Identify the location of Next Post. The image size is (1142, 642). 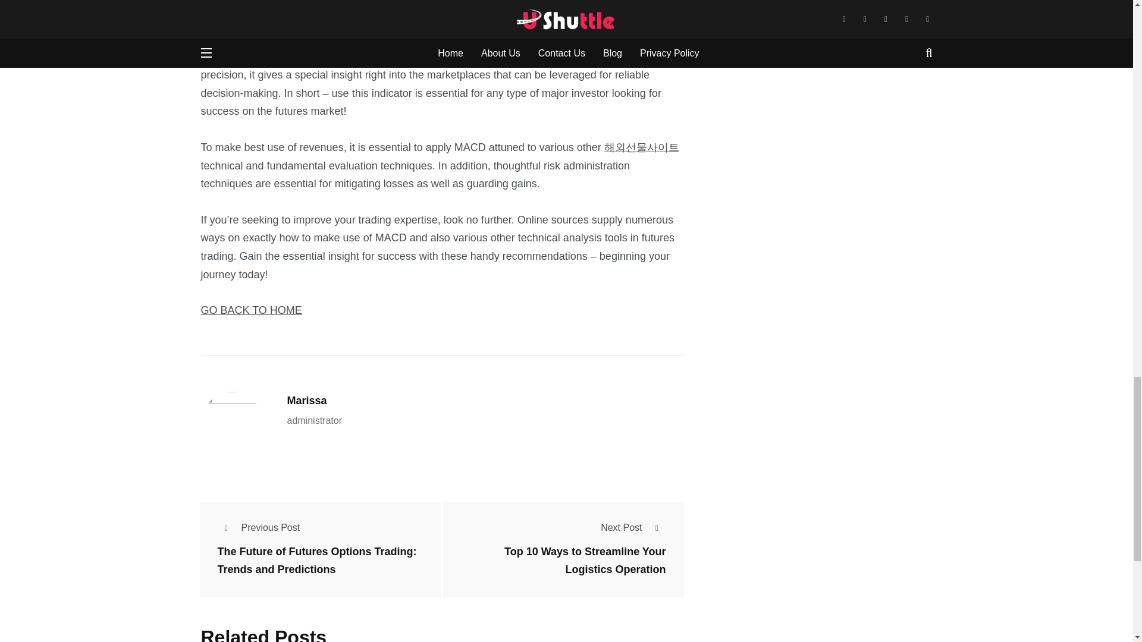
(633, 528).